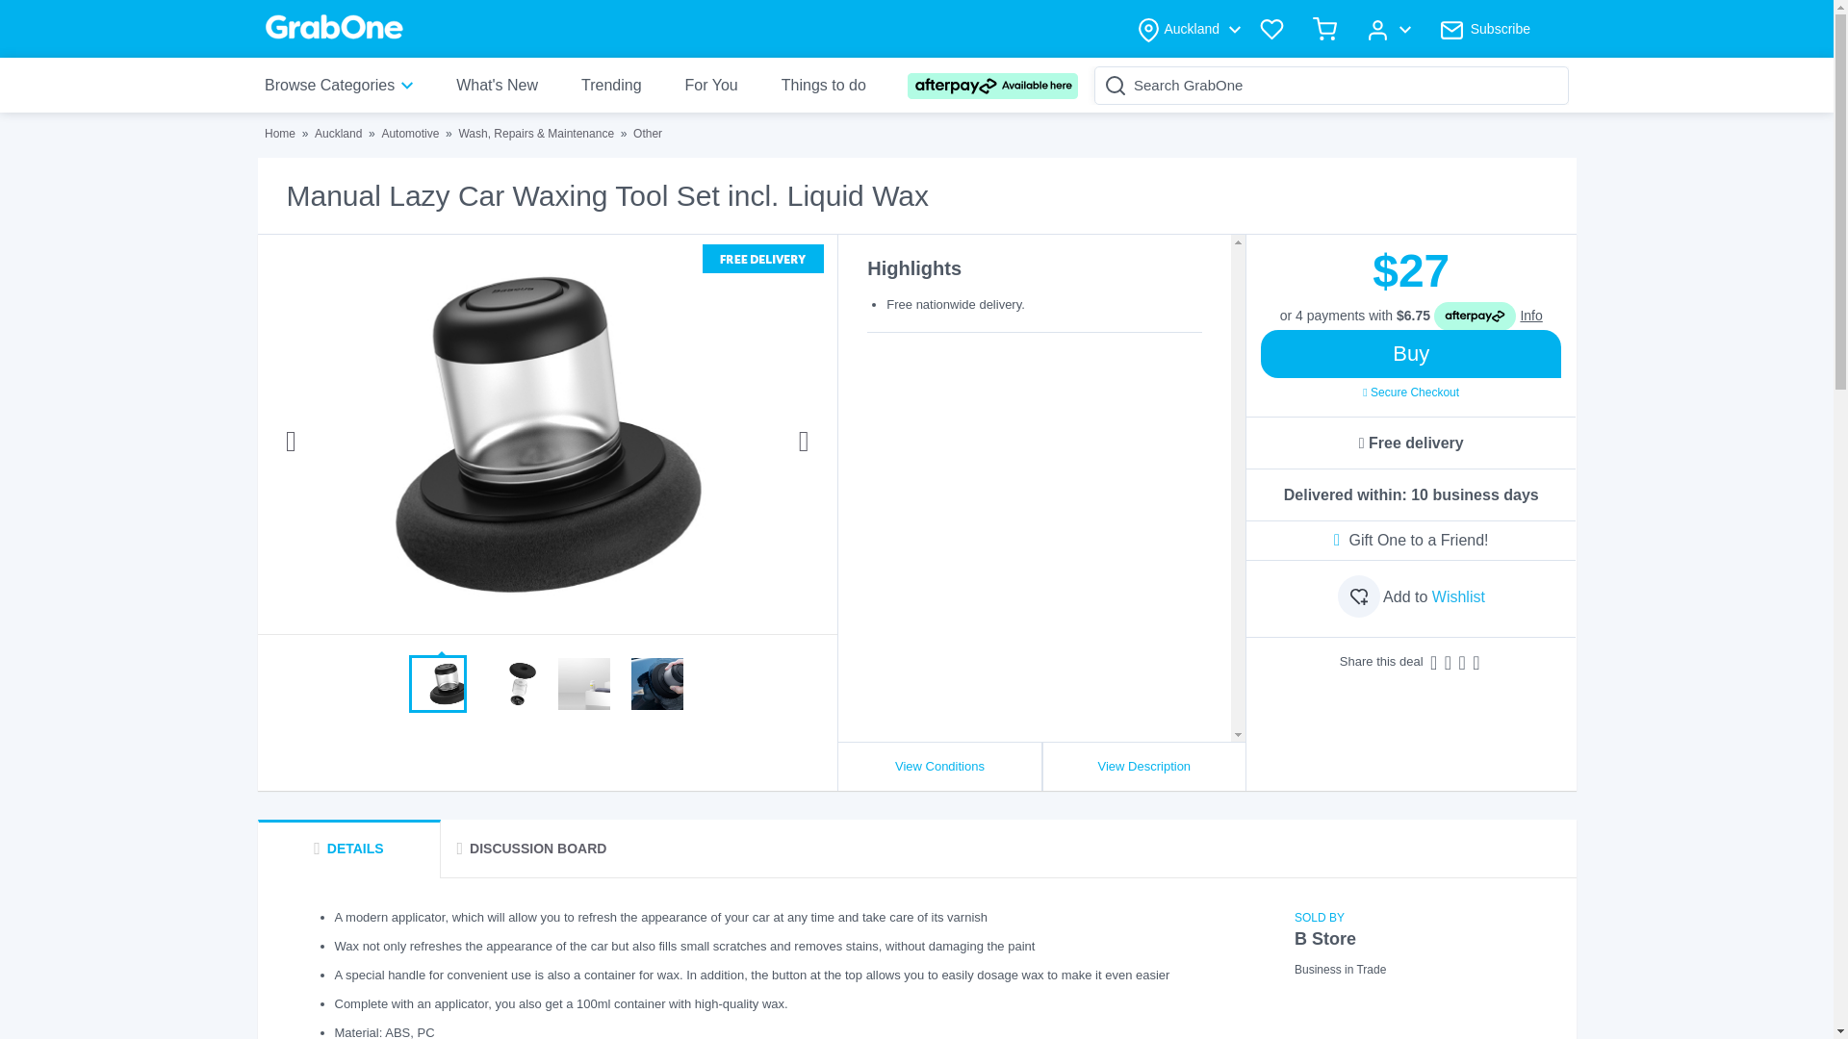 The height and width of the screenshot is (1039, 1848). What do you see at coordinates (338, 133) in the screenshot?
I see `Auckland` at bounding box center [338, 133].